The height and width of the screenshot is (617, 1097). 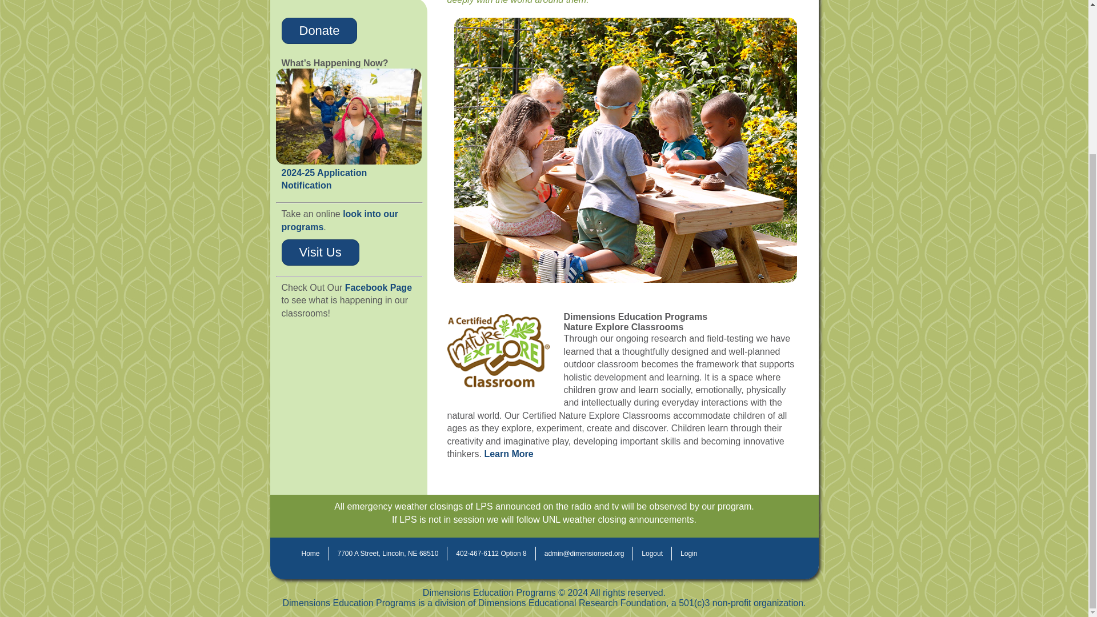 I want to click on Home, so click(x=310, y=553).